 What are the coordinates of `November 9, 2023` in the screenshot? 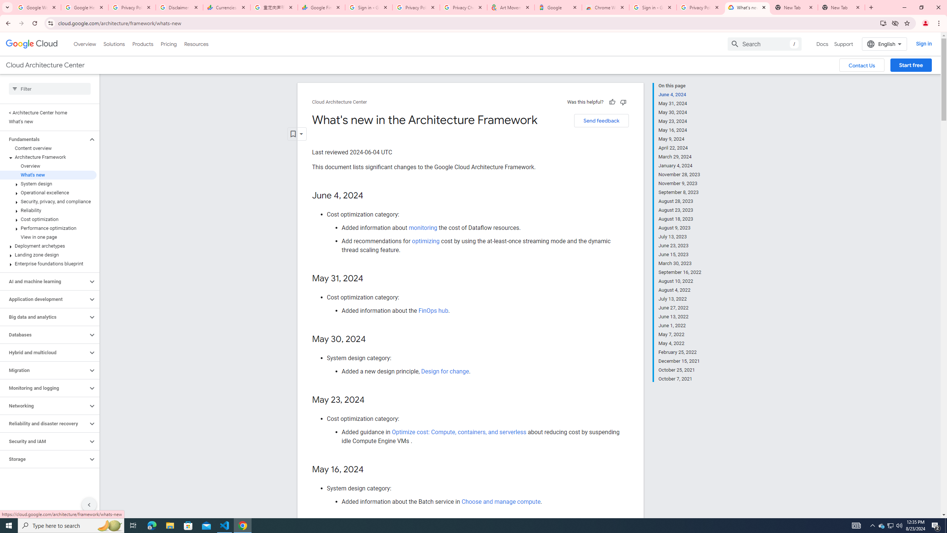 It's located at (680, 184).